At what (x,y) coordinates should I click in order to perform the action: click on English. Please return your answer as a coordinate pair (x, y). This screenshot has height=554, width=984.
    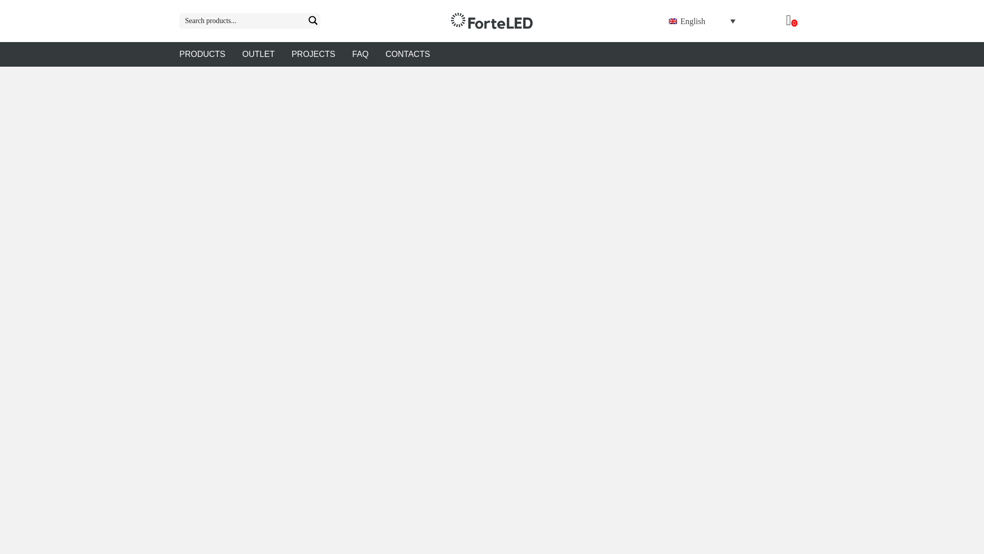
    Looking at the image, I should click on (702, 22).